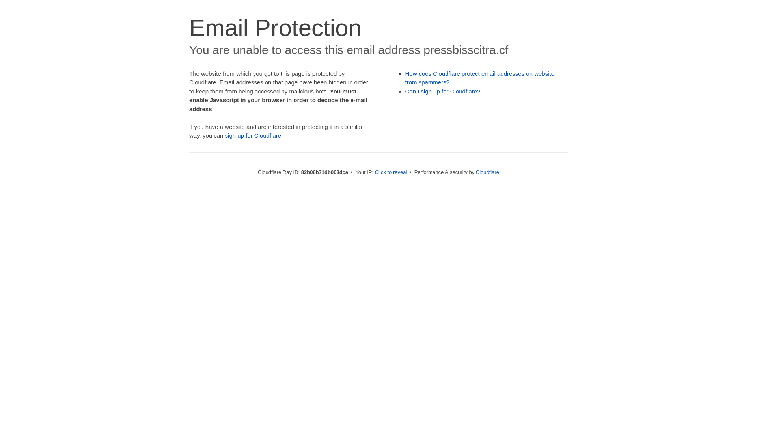 This screenshot has width=757, height=426. Describe the element at coordinates (487, 172) in the screenshot. I see `Cloudflare` at that location.